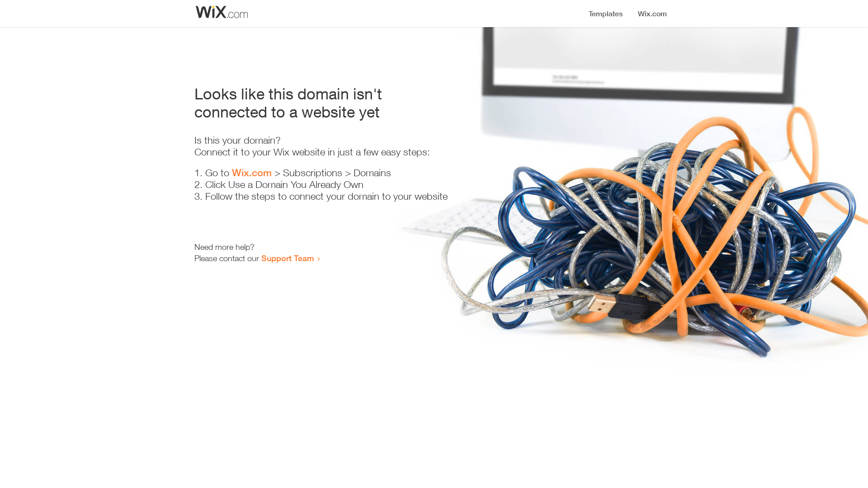 The image size is (868, 488). I want to click on Wix.com, so click(252, 173).